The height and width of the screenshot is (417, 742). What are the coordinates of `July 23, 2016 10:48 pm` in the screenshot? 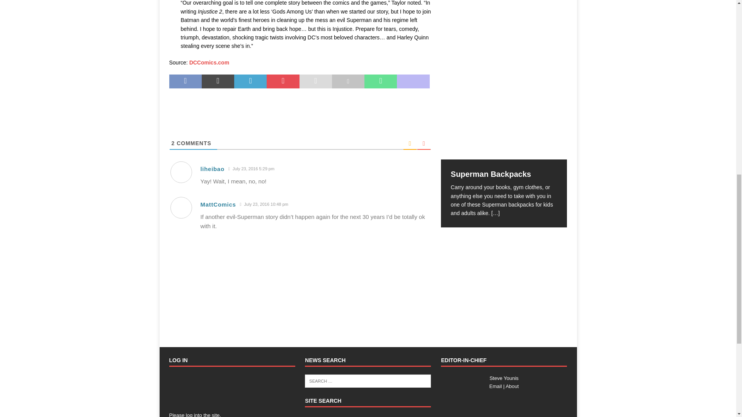 It's located at (264, 204).